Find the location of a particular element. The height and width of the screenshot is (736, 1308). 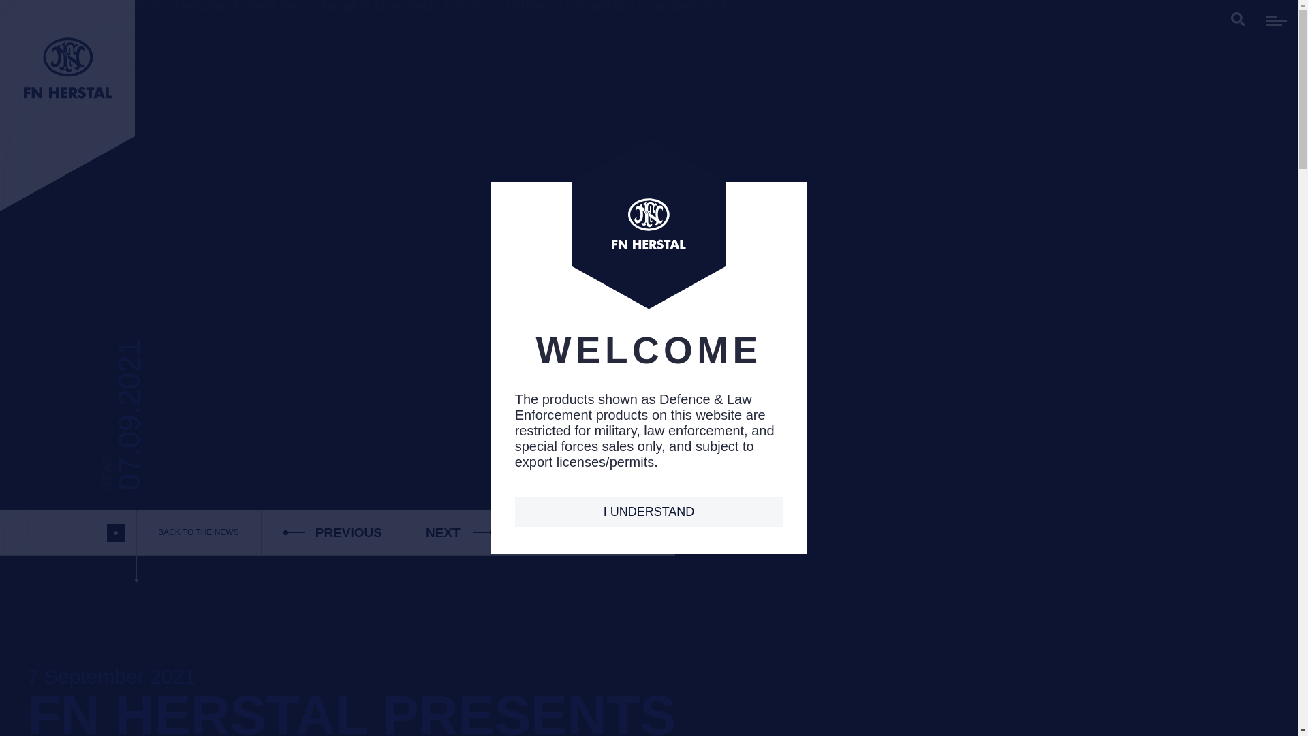

Previous is located at coordinates (332, 532).